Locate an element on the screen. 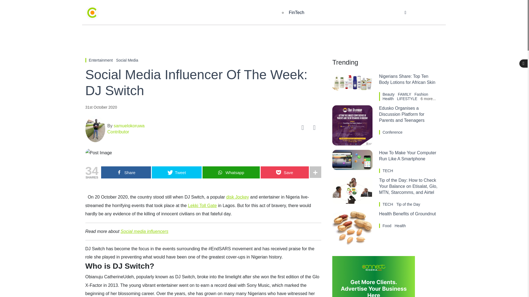 Image resolution: width=529 pixels, height=297 pixels. samuelokoruwa is located at coordinates (128, 126).